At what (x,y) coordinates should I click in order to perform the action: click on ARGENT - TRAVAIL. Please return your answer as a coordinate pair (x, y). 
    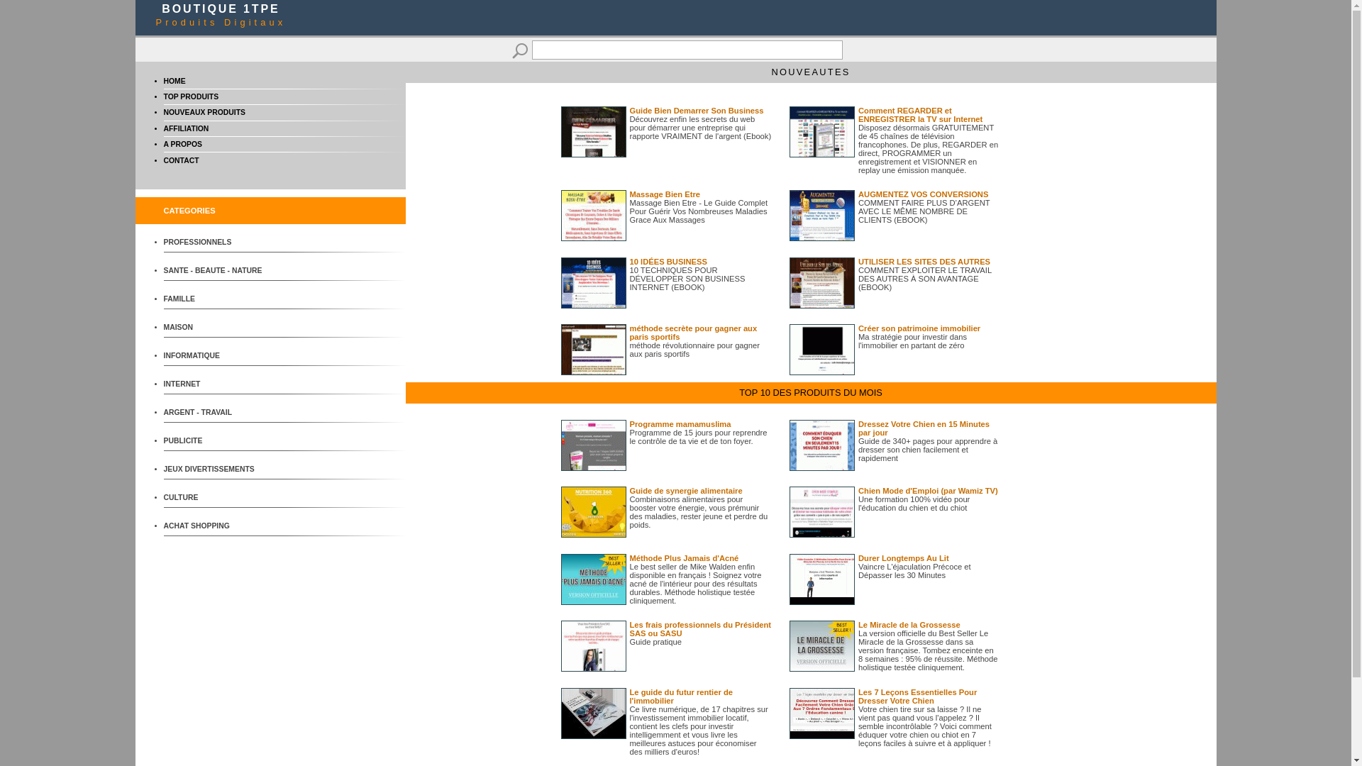
    Looking at the image, I should click on (216, 413).